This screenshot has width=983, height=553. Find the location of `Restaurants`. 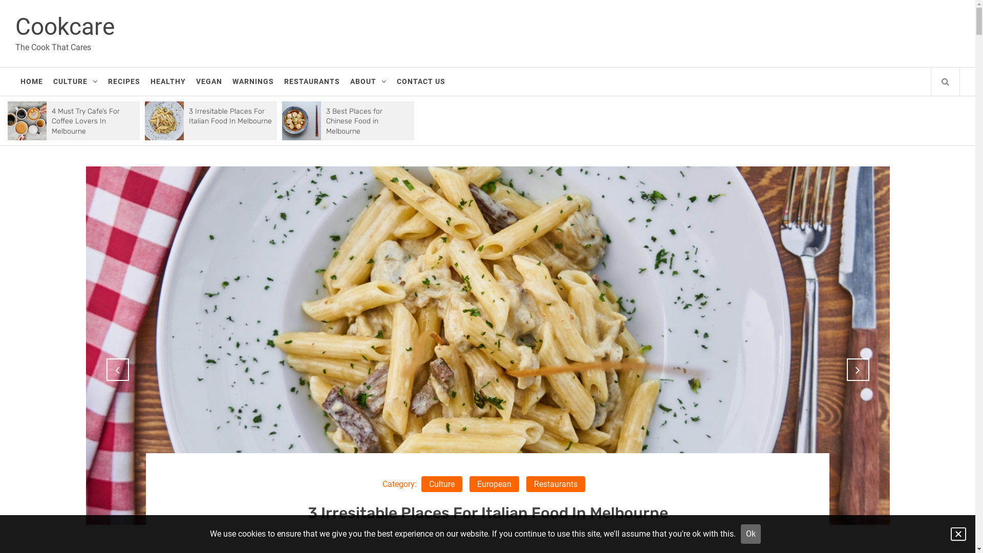

Restaurants is located at coordinates (535, 484).